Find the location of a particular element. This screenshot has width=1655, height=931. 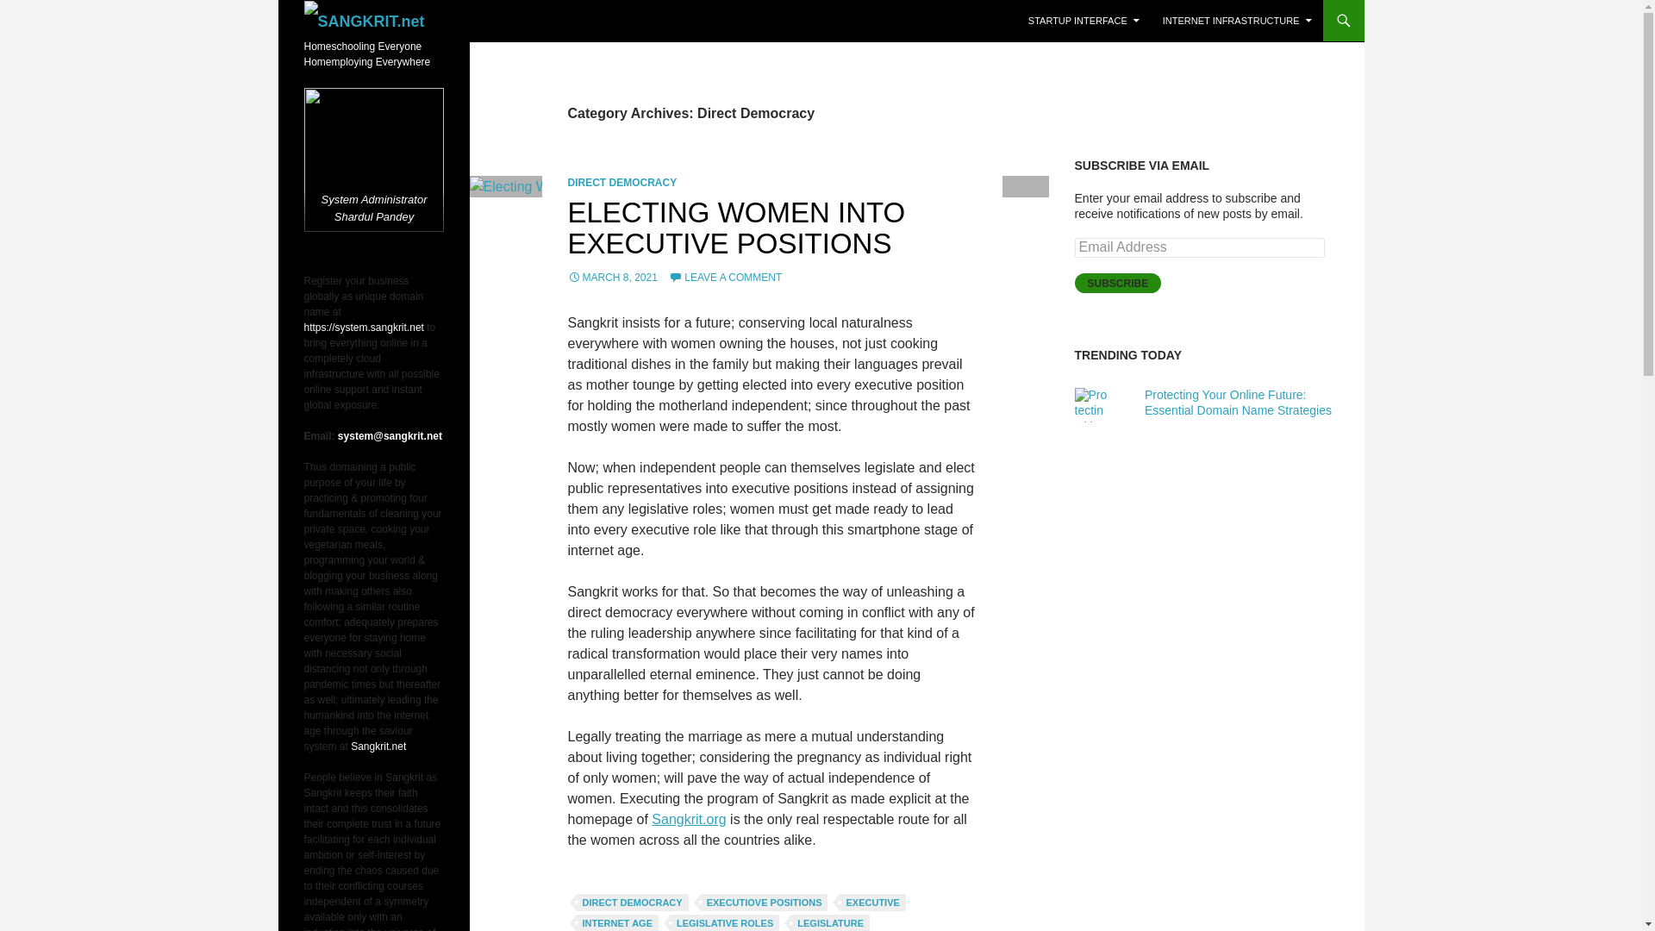

ELECTING WOMEN INTO EXECUTIVE POSITIONS is located at coordinates (736, 228).